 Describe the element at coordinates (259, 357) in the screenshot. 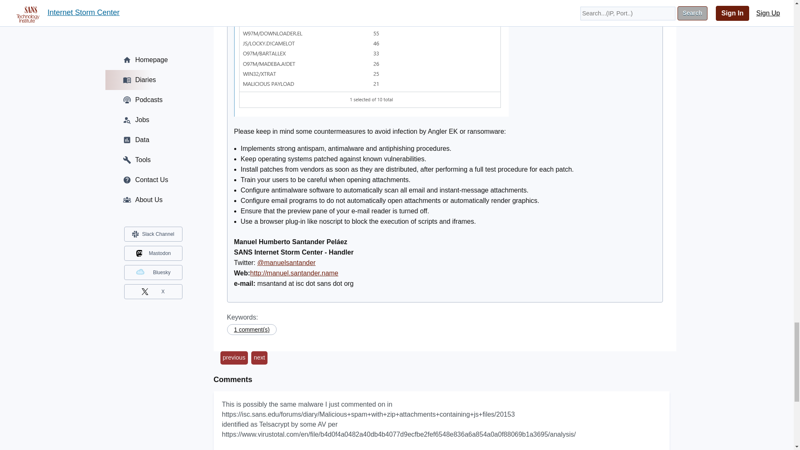

I see `next` at that location.